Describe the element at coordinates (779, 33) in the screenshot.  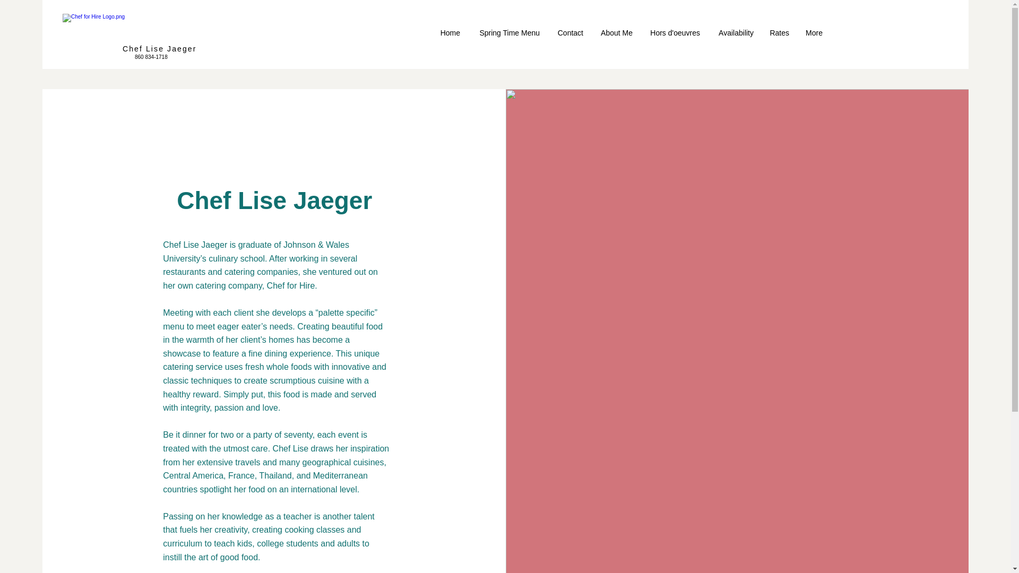
I see `Rates` at that location.